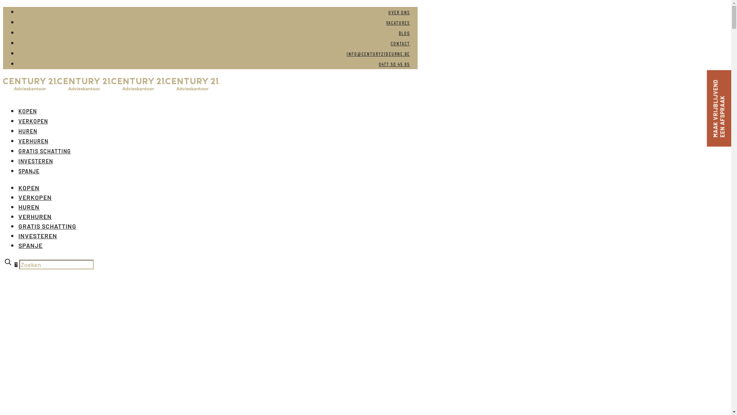 This screenshot has height=415, width=737. Describe the element at coordinates (111, 88) in the screenshot. I see `CENTURY 21 ADVIESKANTOOR` at that location.